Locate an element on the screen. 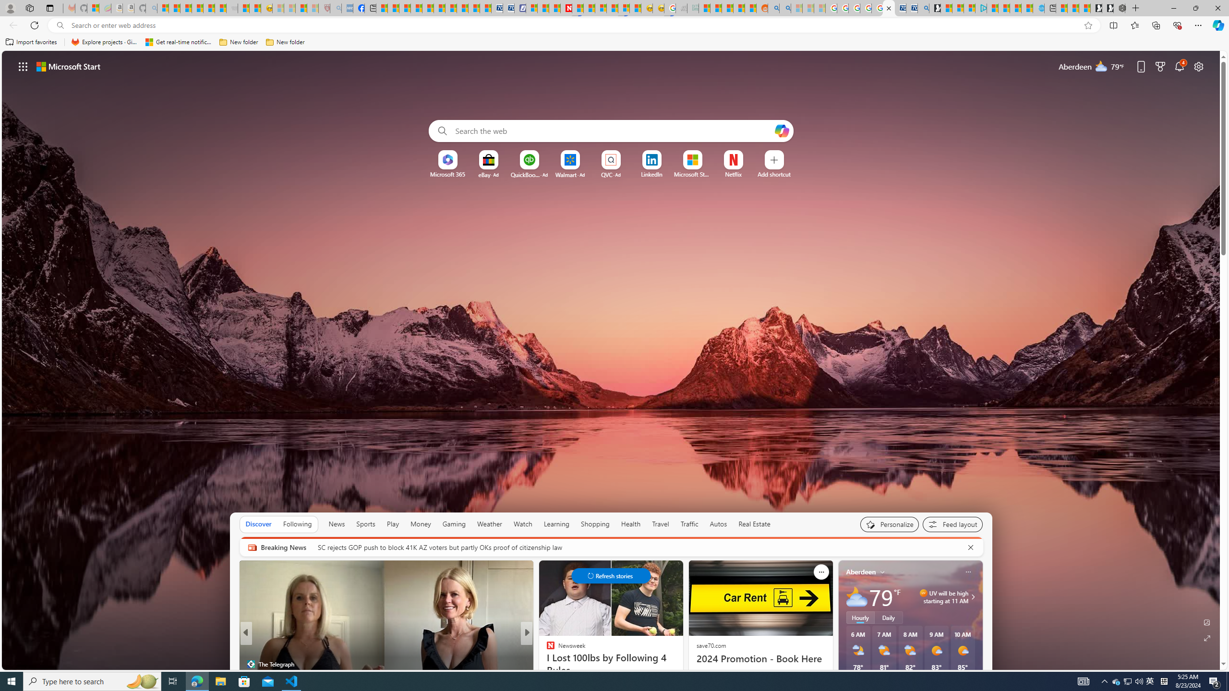 This screenshot has height=691, width=1229. Microsoft Start Gaming is located at coordinates (935, 8).